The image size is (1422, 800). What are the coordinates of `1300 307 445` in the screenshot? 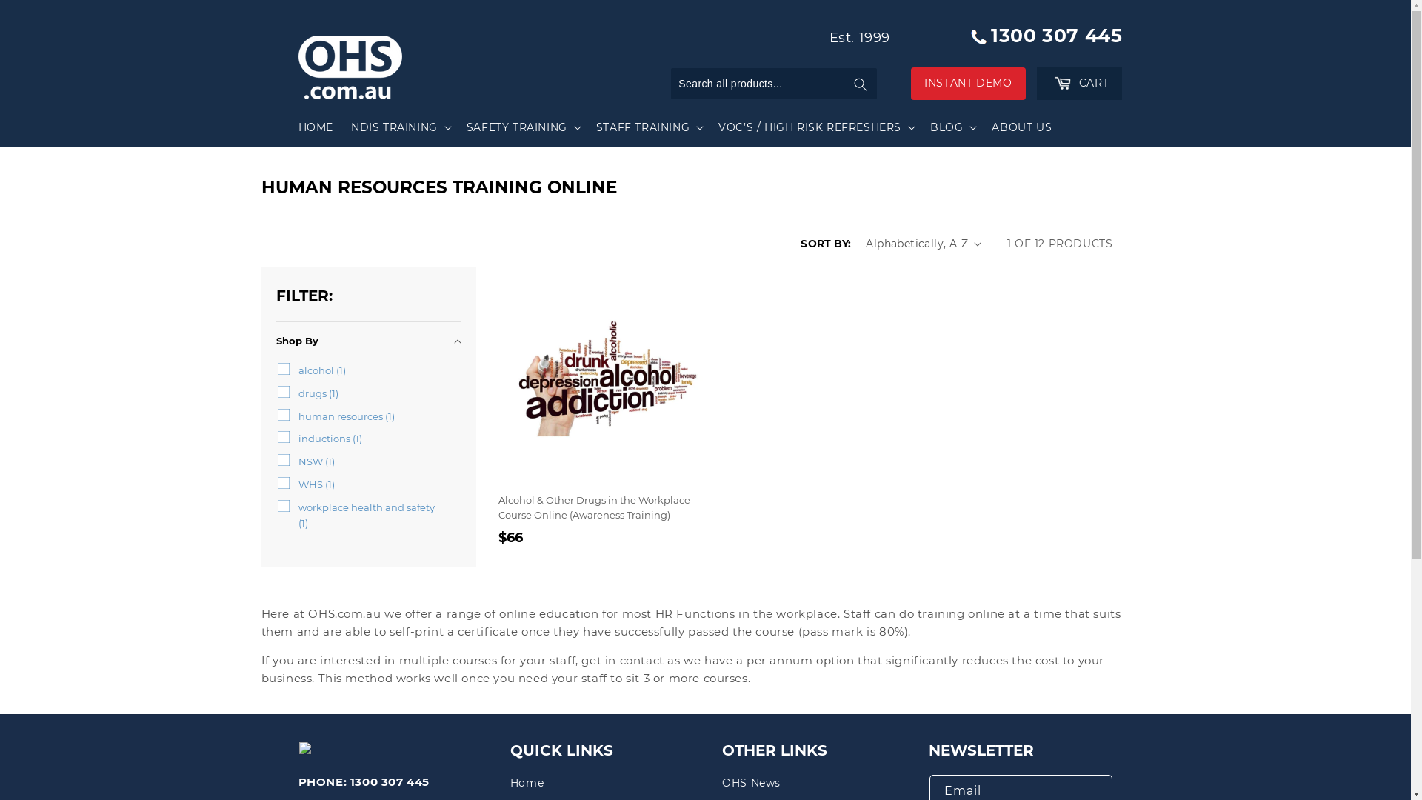 It's located at (390, 782).